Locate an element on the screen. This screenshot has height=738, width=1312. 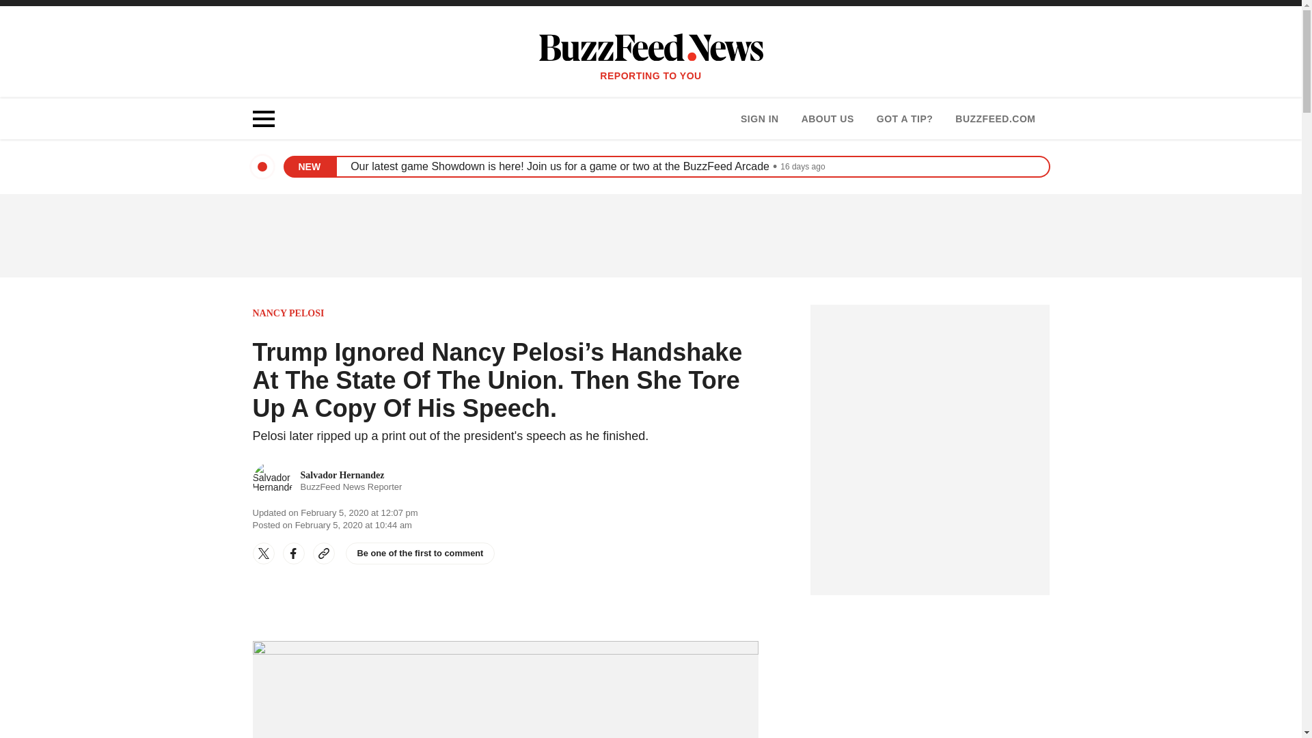
Be one of the first to comment is located at coordinates (421, 553).